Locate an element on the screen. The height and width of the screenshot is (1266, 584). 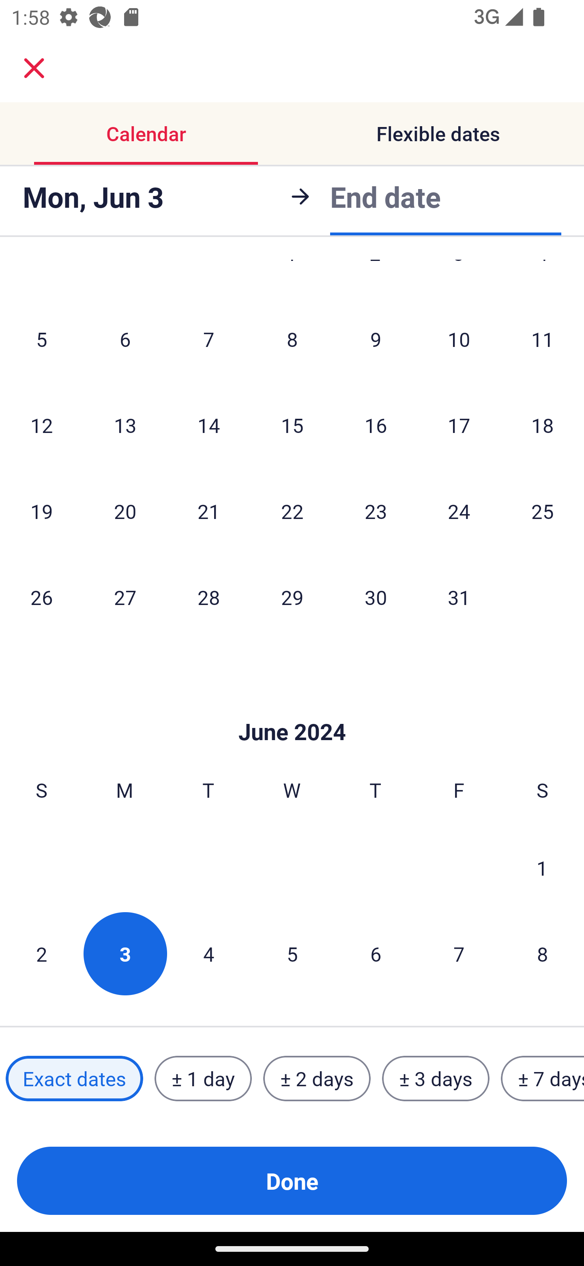
close. is located at coordinates (34, 68).